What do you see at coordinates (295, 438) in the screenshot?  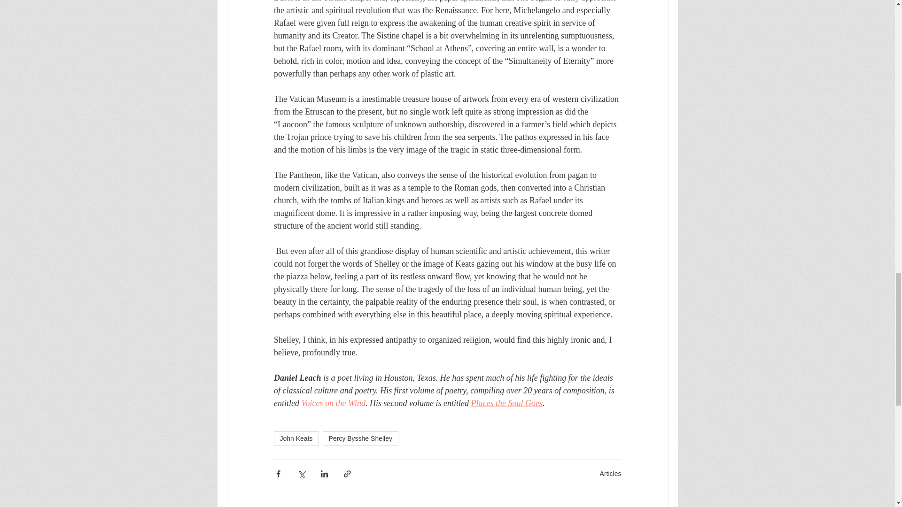 I see `John Keats` at bounding box center [295, 438].